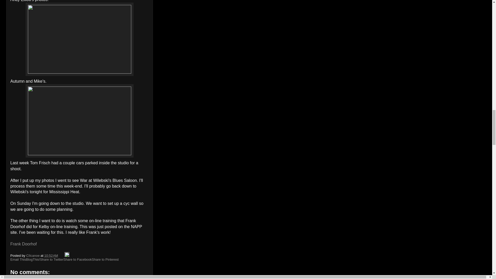 The height and width of the screenshot is (279, 496). Describe the element at coordinates (105, 259) in the screenshot. I see `Share to Pinterest` at that location.